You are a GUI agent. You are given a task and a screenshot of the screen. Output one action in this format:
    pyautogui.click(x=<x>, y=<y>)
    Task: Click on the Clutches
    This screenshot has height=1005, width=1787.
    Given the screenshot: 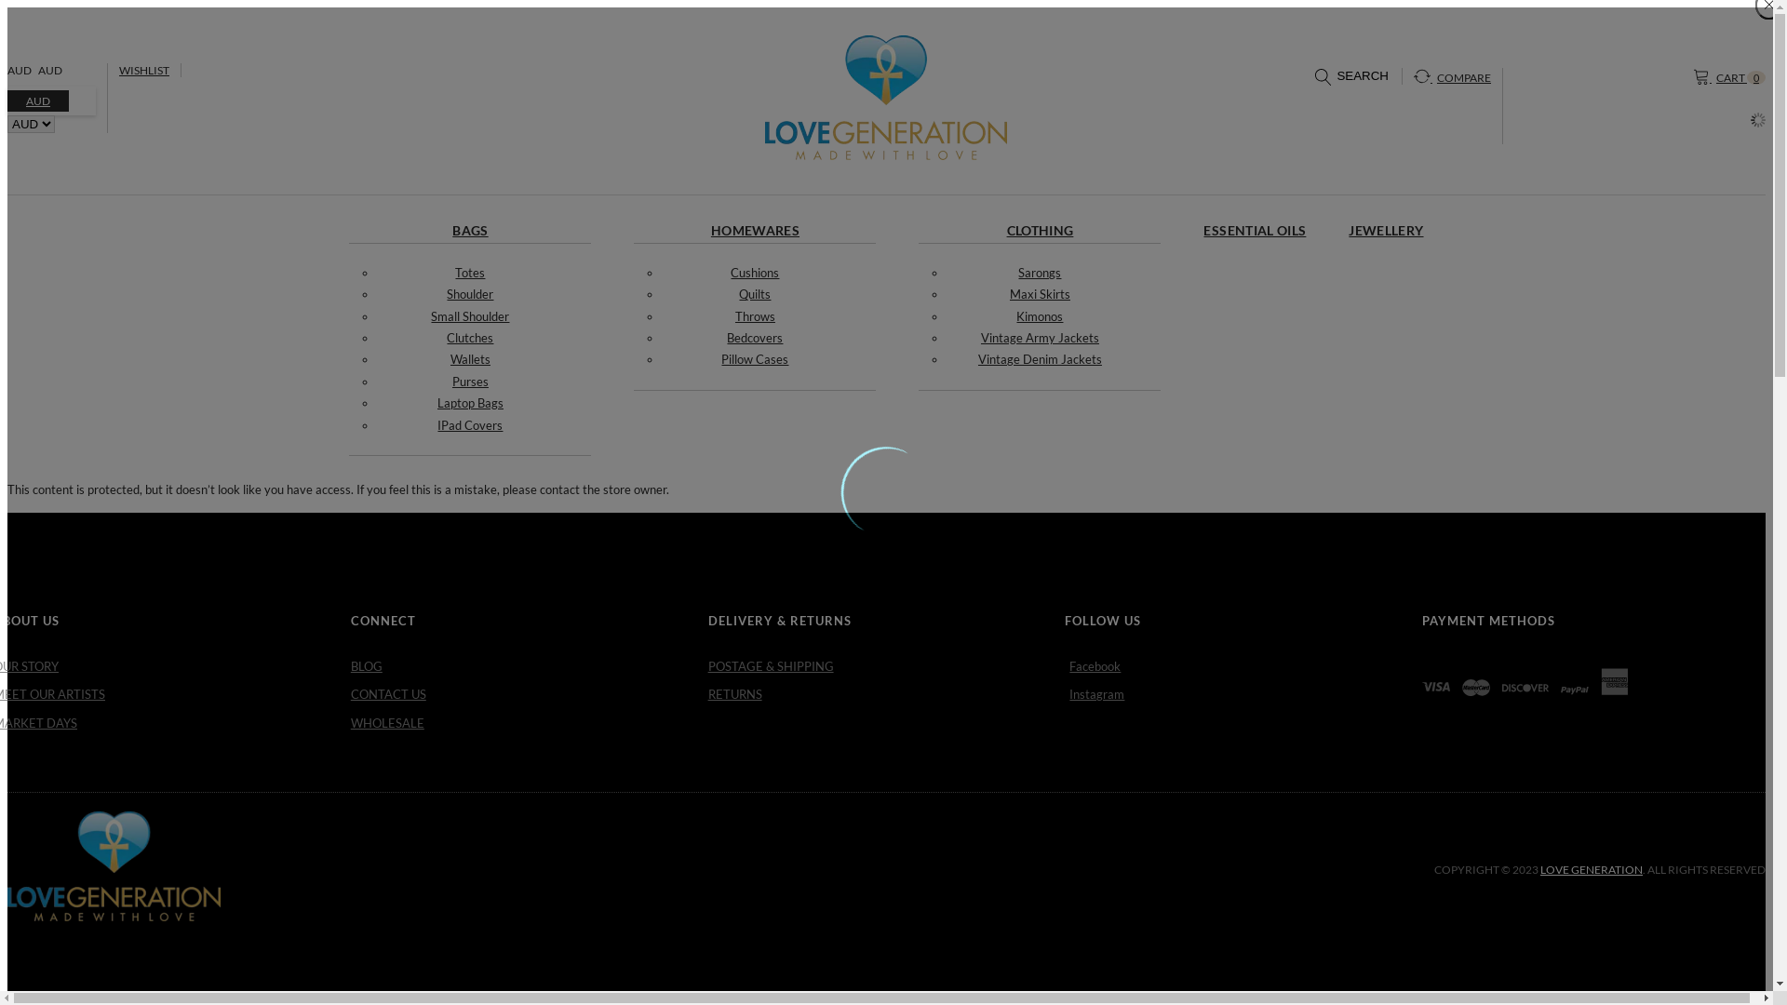 What is the action you would take?
    pyautogui.click(x=470, y=338)
    